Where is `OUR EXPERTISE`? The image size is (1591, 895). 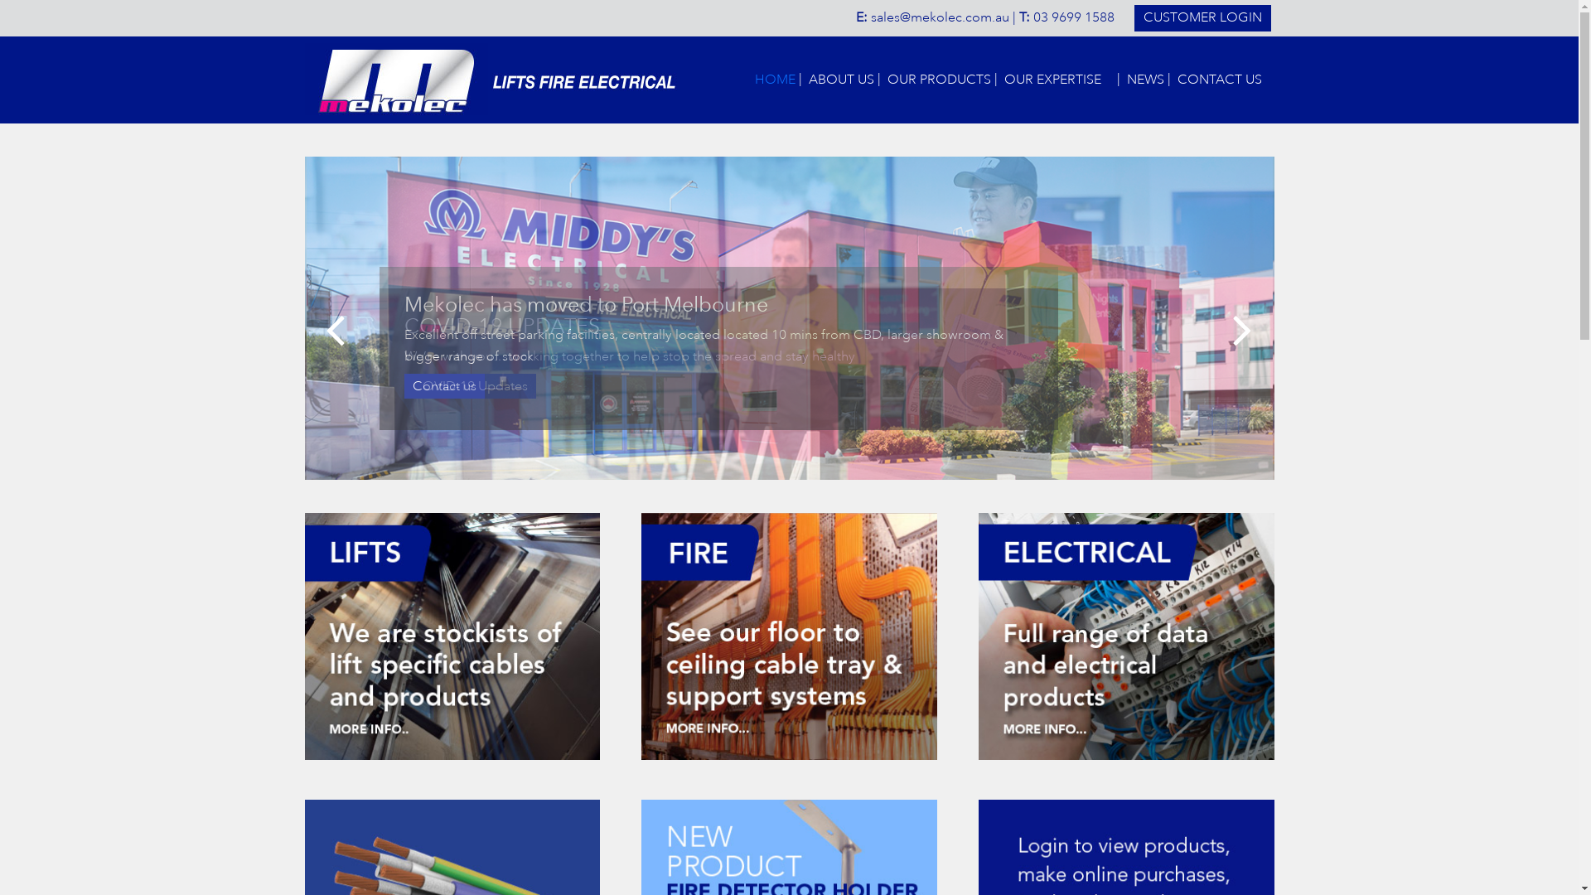 OUR EXPERTISE is located at coordinates (1057, 80).